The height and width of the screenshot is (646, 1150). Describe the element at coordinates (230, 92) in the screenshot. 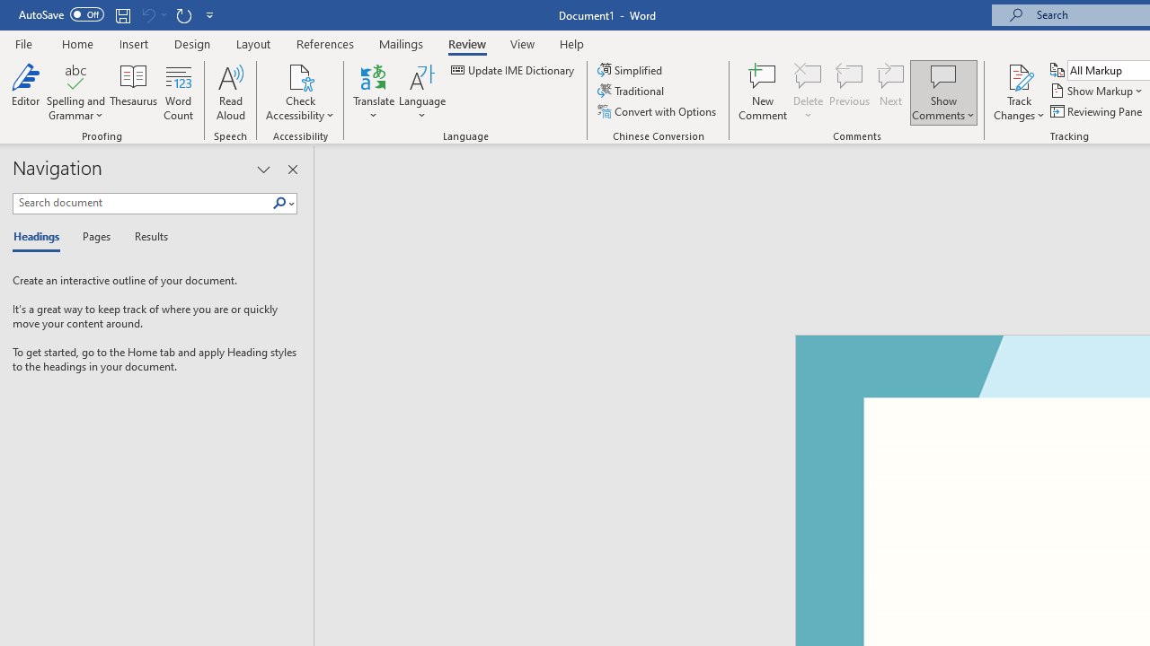

I see `Read Aloud` at that location.